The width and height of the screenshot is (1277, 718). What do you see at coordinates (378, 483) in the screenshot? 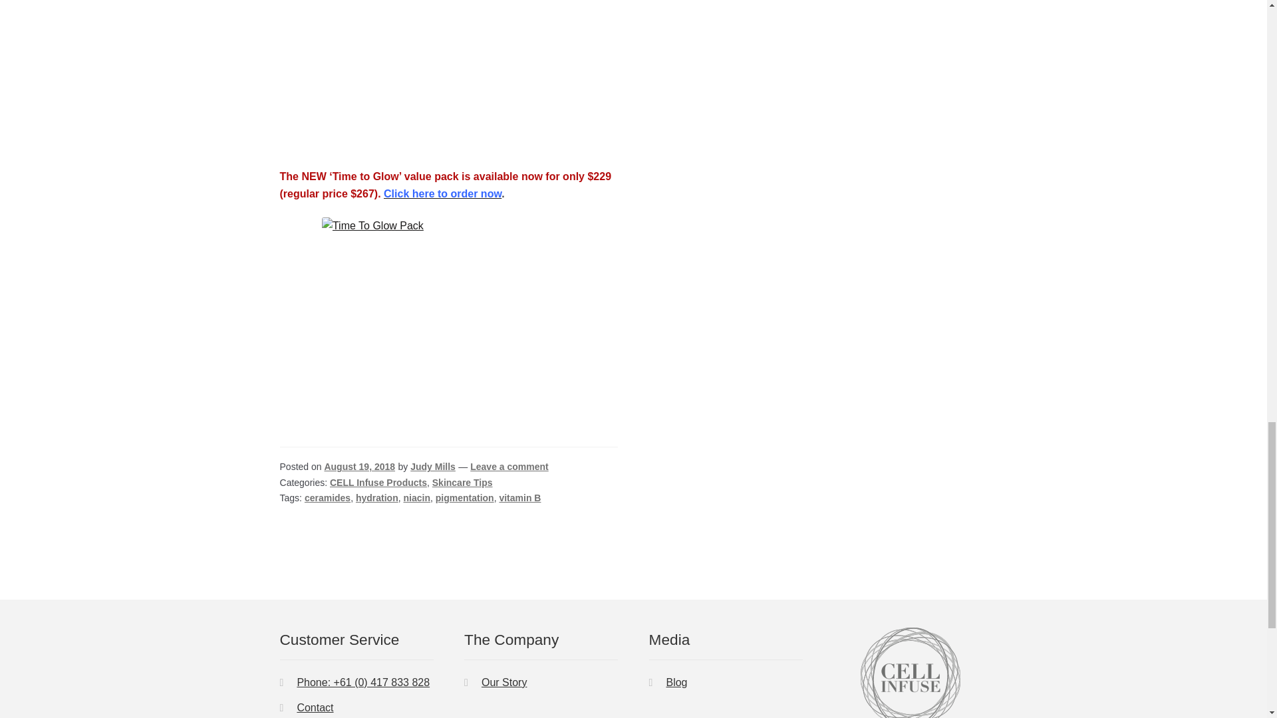
I see `CELL Infuse Products` at bounding box center [378, 483].